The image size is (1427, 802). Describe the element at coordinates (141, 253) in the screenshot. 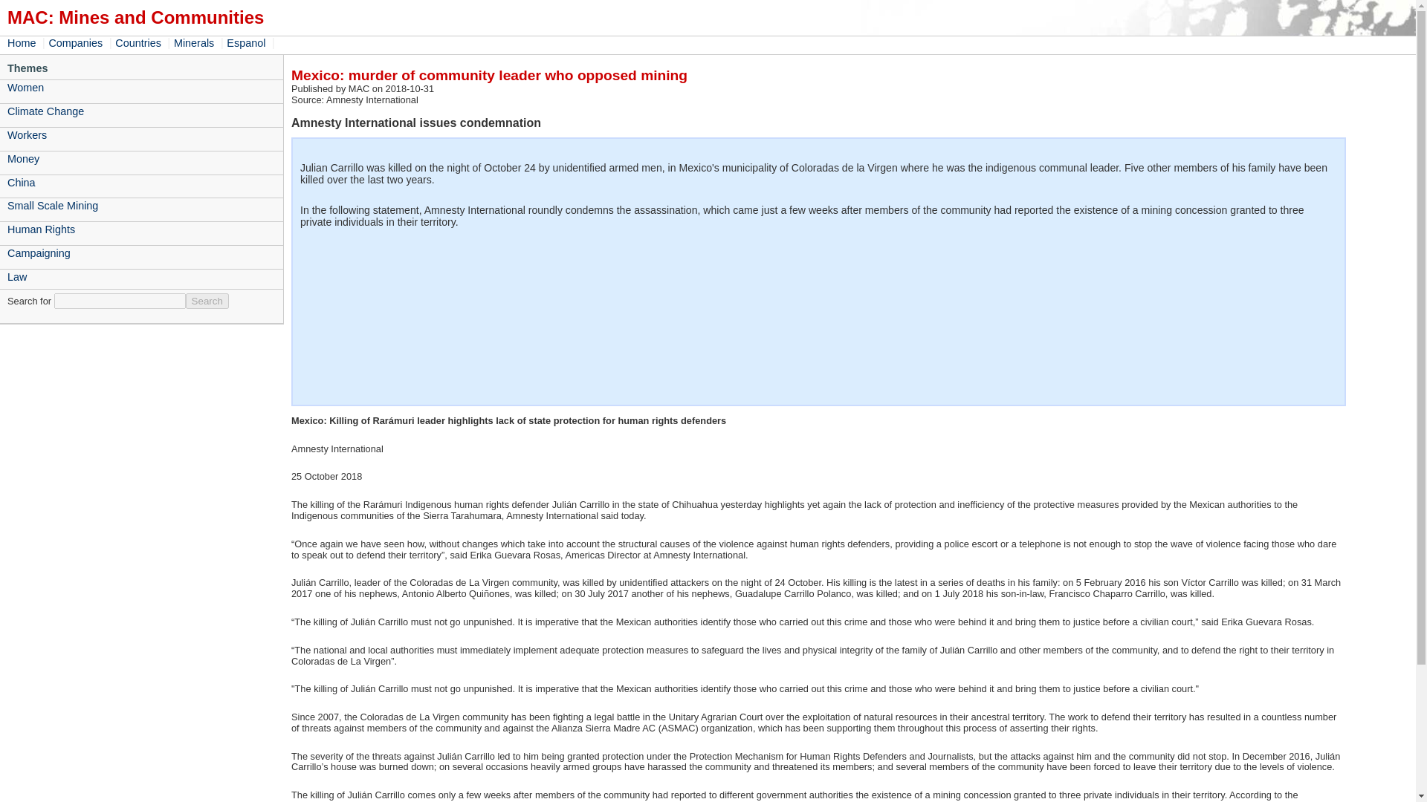

I see `Campaigning` at that location.